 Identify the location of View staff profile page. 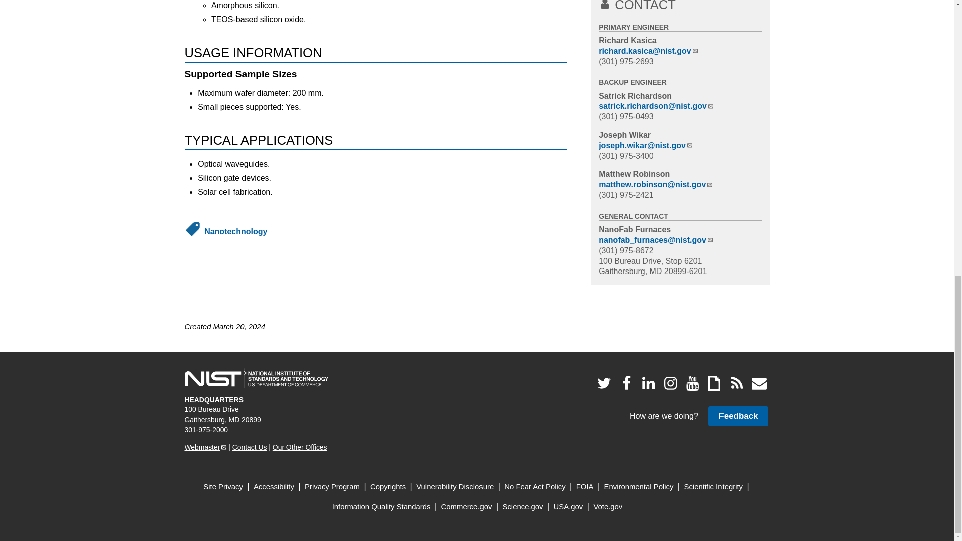
(627, 40).